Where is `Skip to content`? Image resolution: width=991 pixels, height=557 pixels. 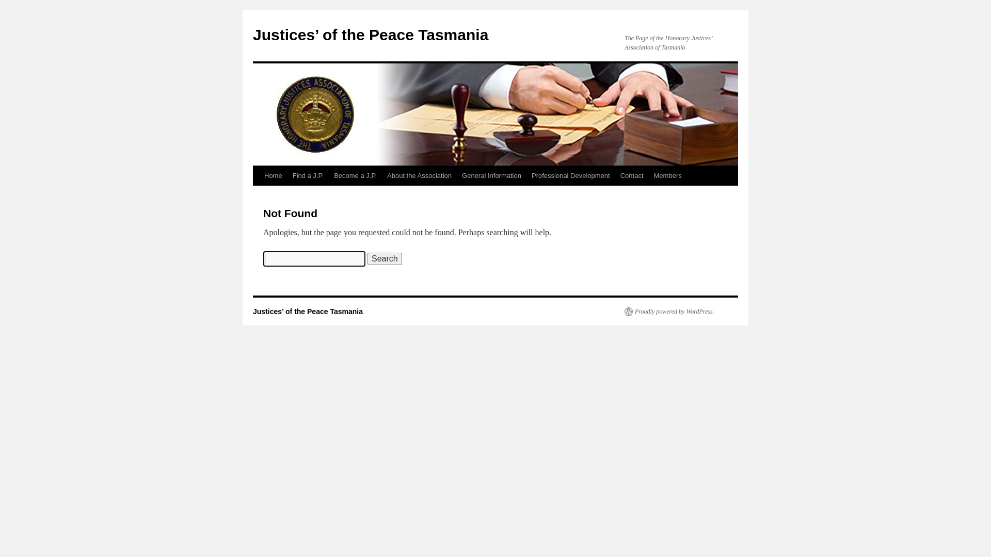 Skip to content is located at coordinates (257, 195).